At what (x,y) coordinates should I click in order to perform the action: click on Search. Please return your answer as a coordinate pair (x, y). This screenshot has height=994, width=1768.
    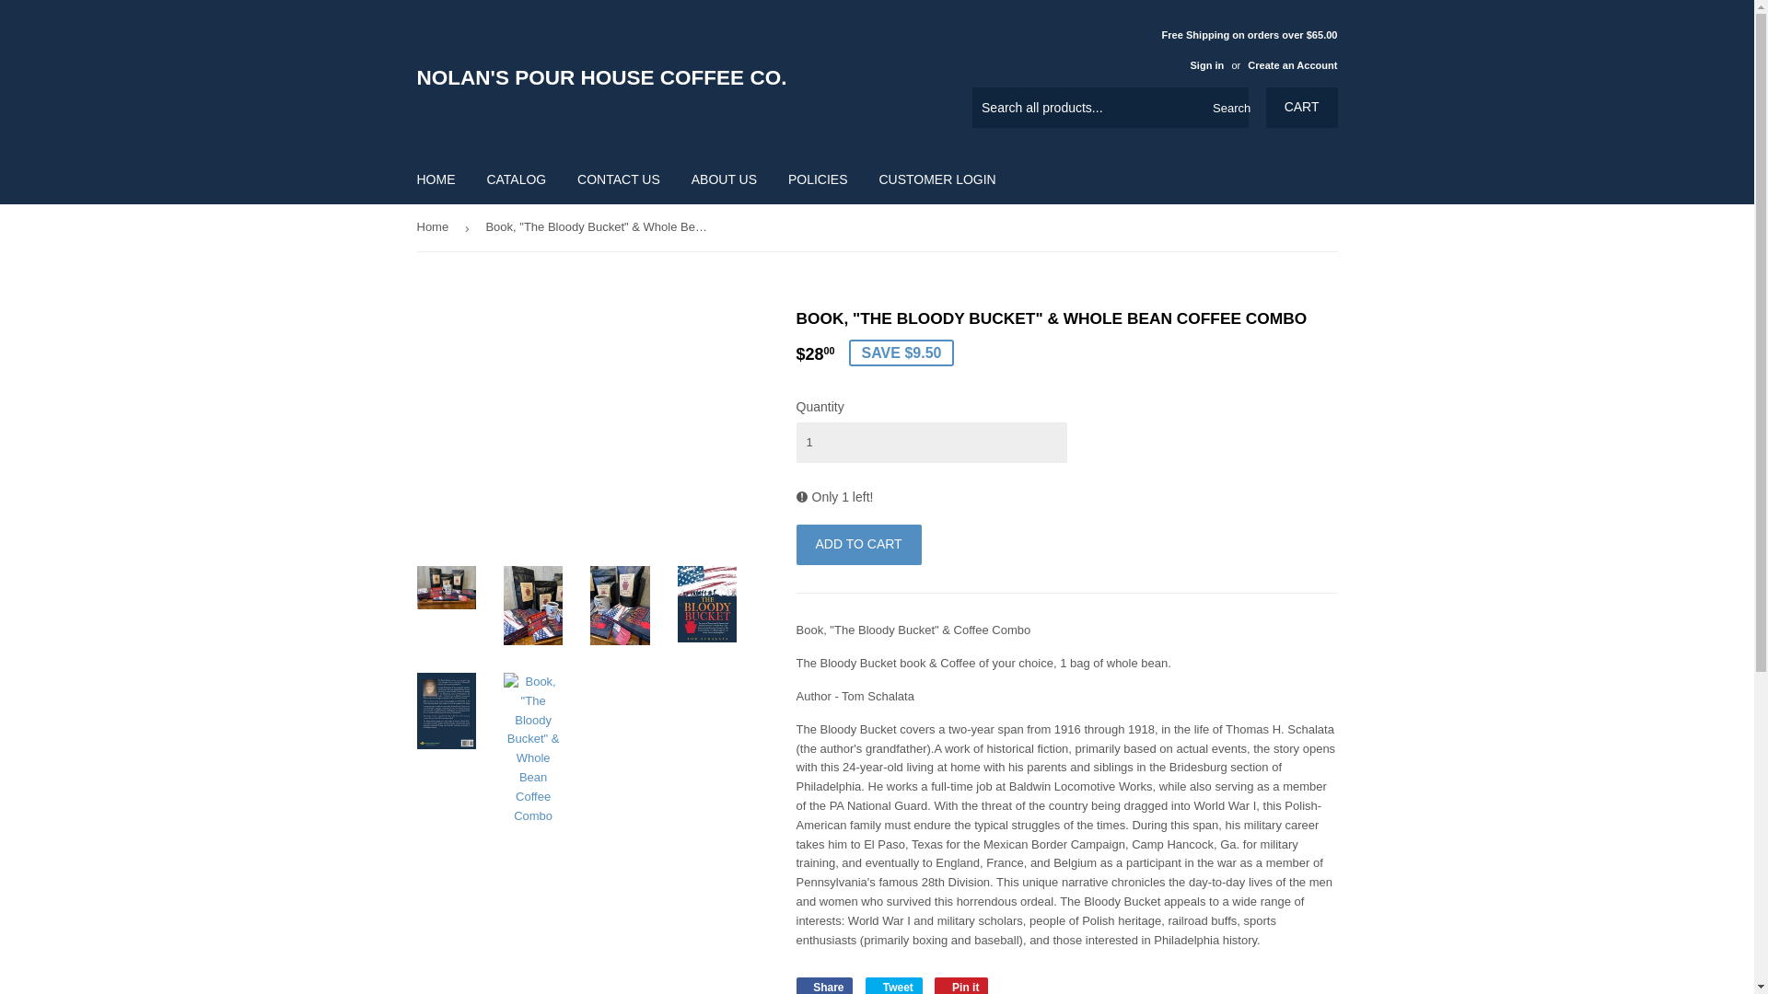
    Looking at the image, I should click on (894, 985).